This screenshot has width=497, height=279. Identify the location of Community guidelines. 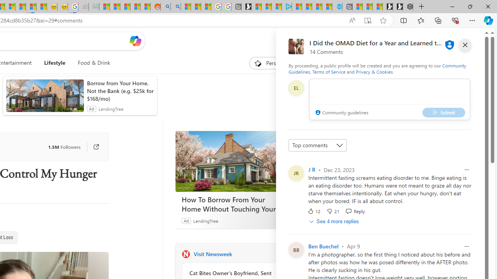
(341, 113).